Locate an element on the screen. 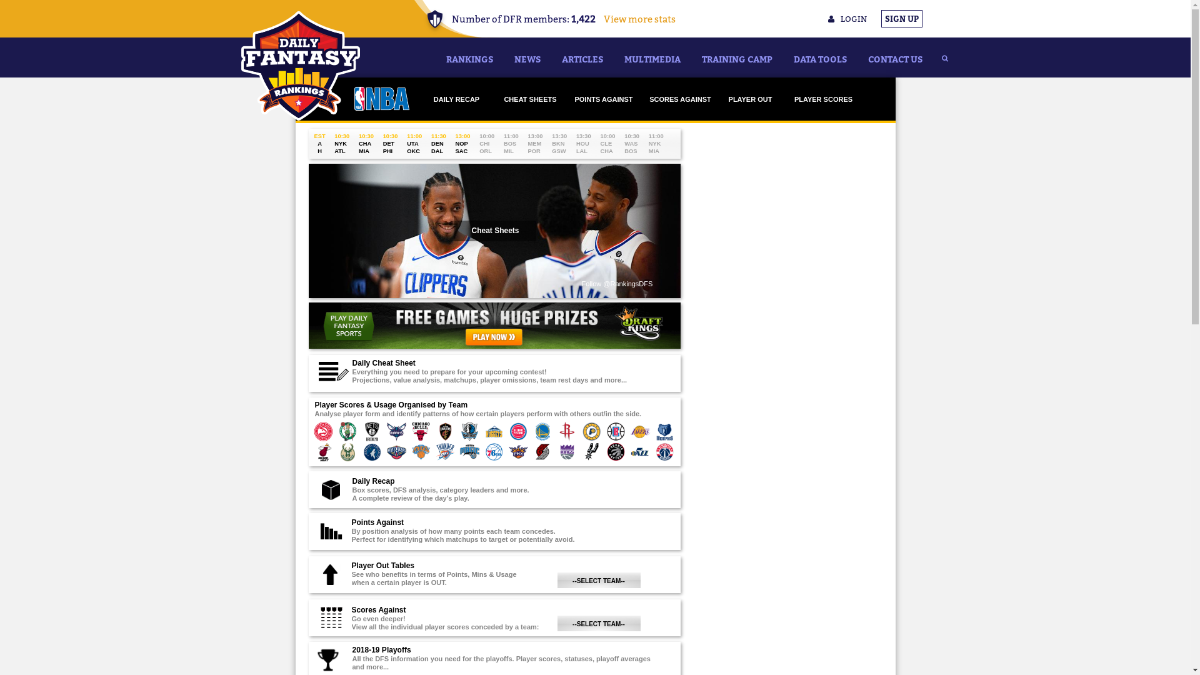 The image size is (1200, 675). DATA TOOLS is located at coordinates (820, 57).